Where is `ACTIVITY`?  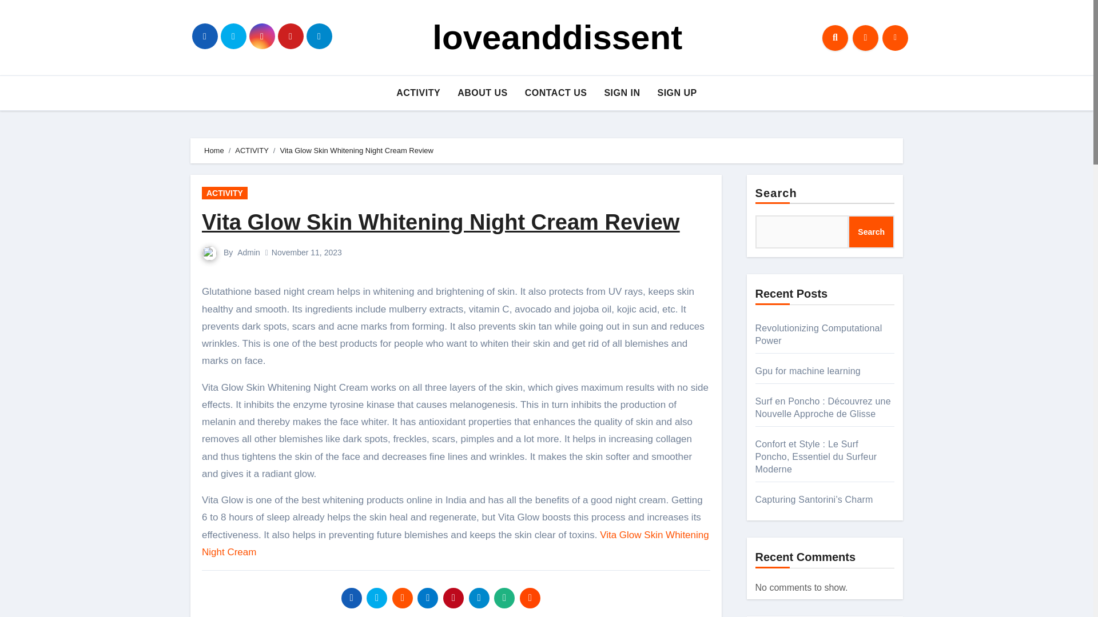 ACTIVITY is located at coordinates (225, 193).